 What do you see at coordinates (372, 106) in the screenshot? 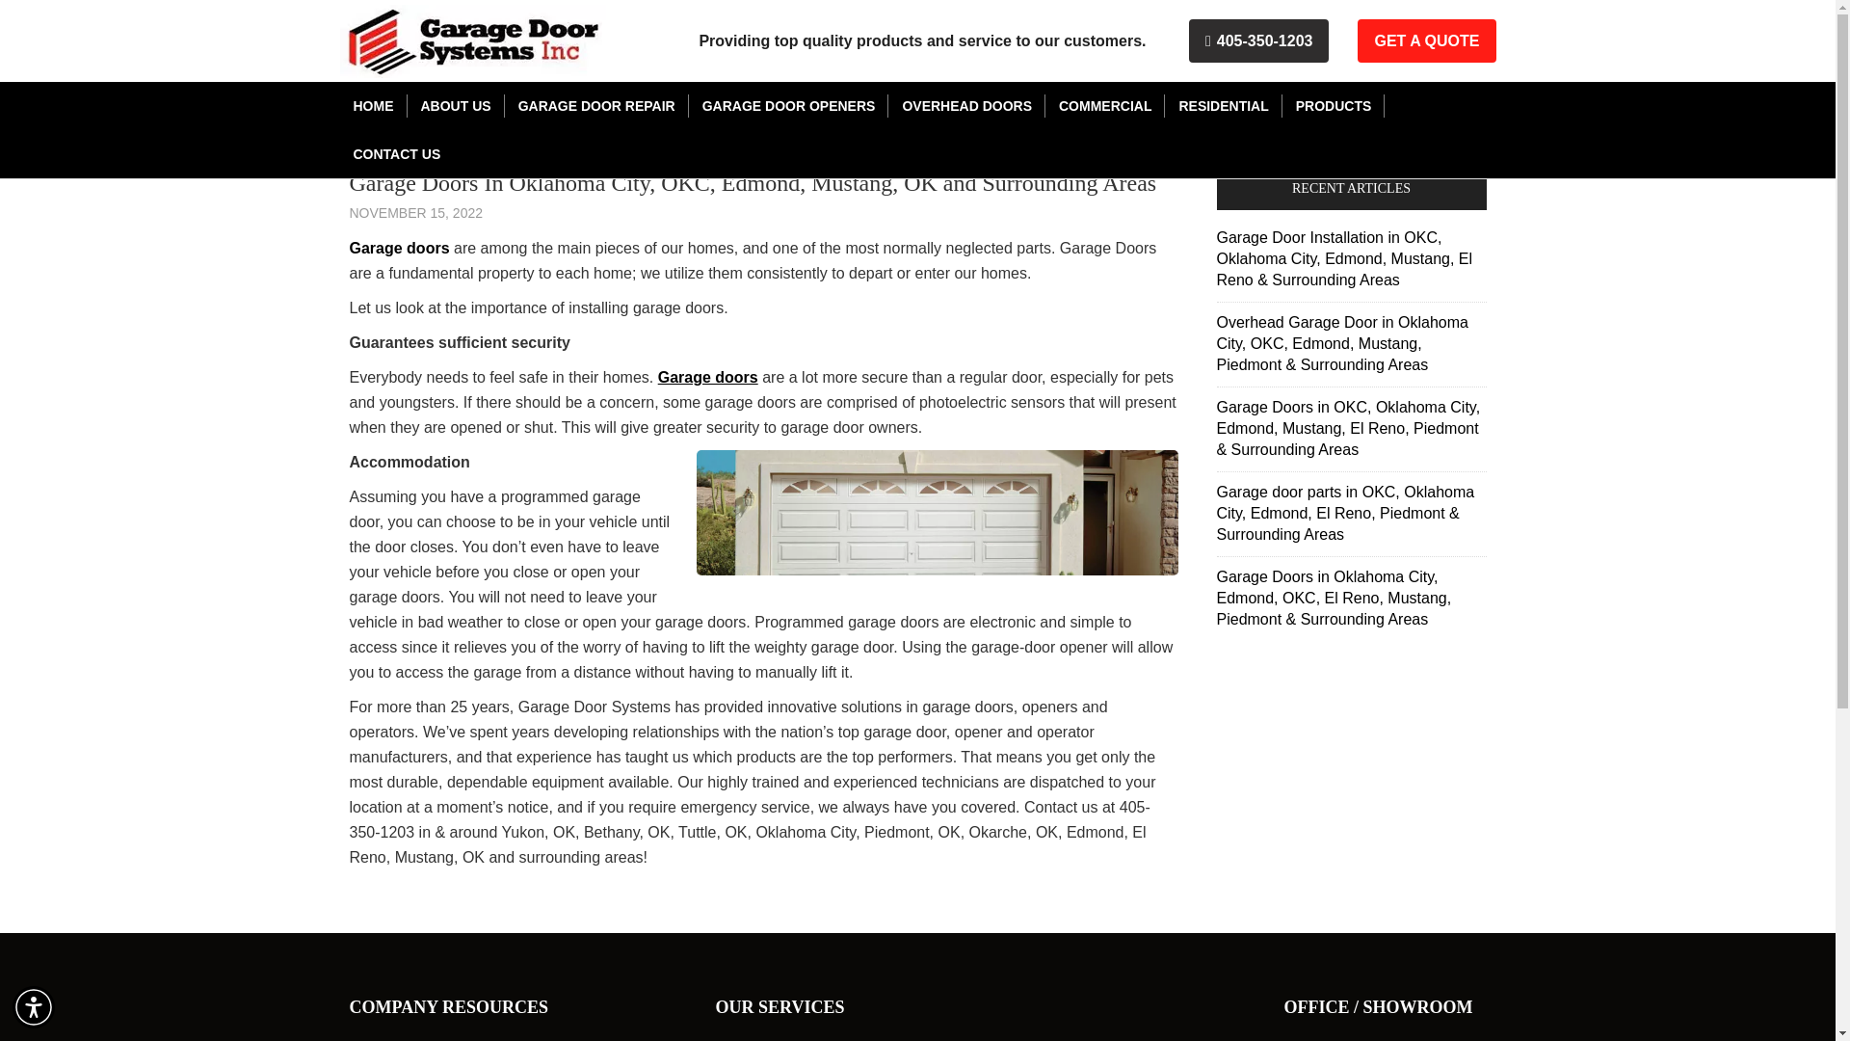
I see `HOME` at bounding box center [372, 106].